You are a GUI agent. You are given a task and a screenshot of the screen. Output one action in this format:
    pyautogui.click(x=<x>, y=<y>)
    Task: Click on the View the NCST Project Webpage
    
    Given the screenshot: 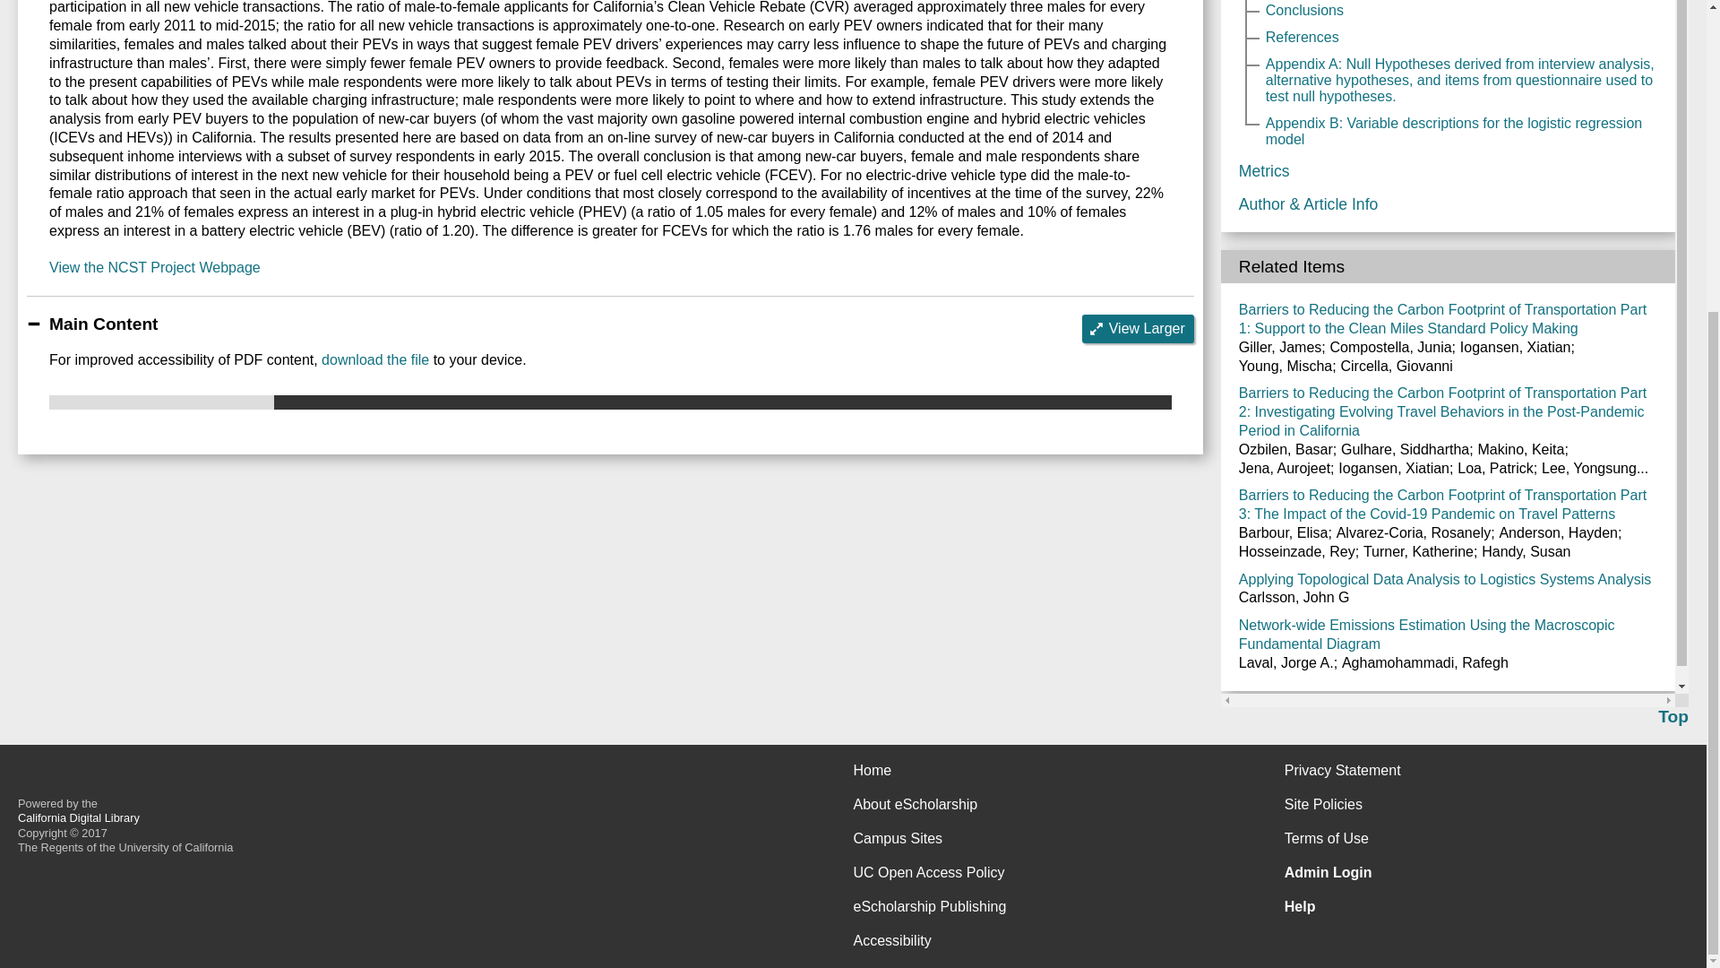 What is the action you would take?
    pyautogui.click(x=155, y=267)
    